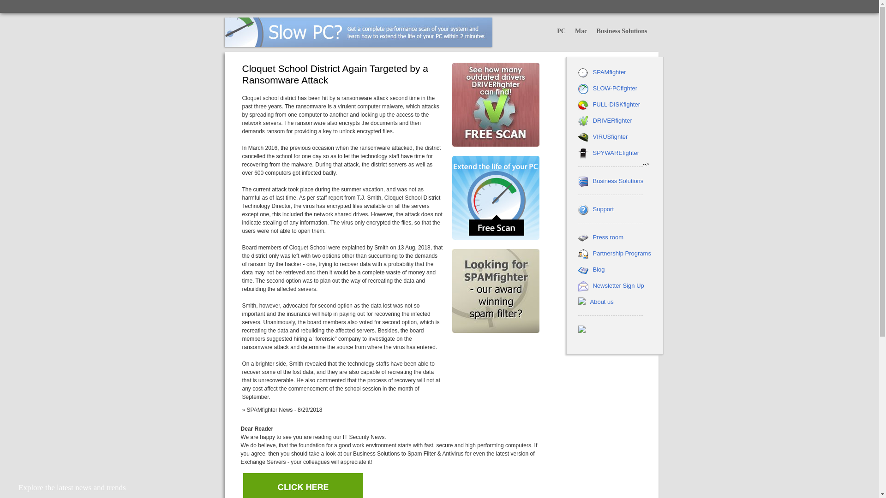  I want to click on About us, so click(601, 302).